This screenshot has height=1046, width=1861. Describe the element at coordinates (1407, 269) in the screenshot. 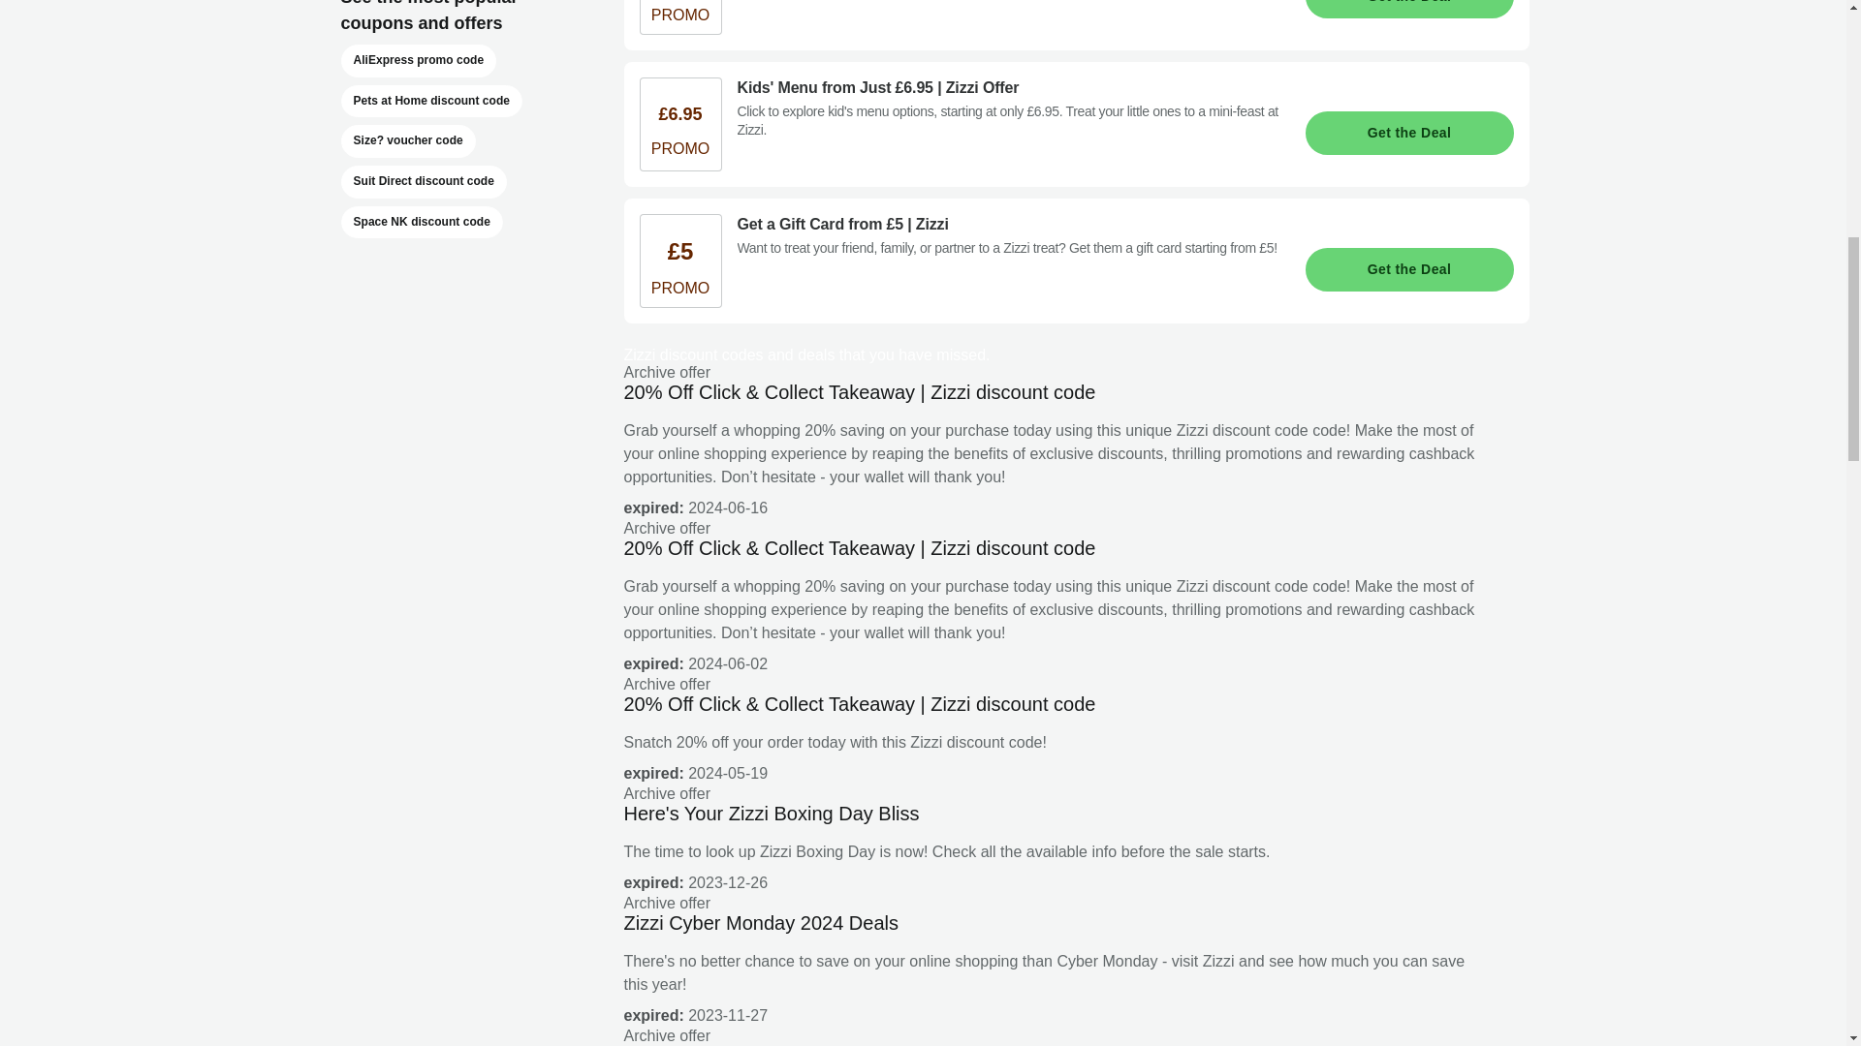

I see `Get the Deal` at that location.